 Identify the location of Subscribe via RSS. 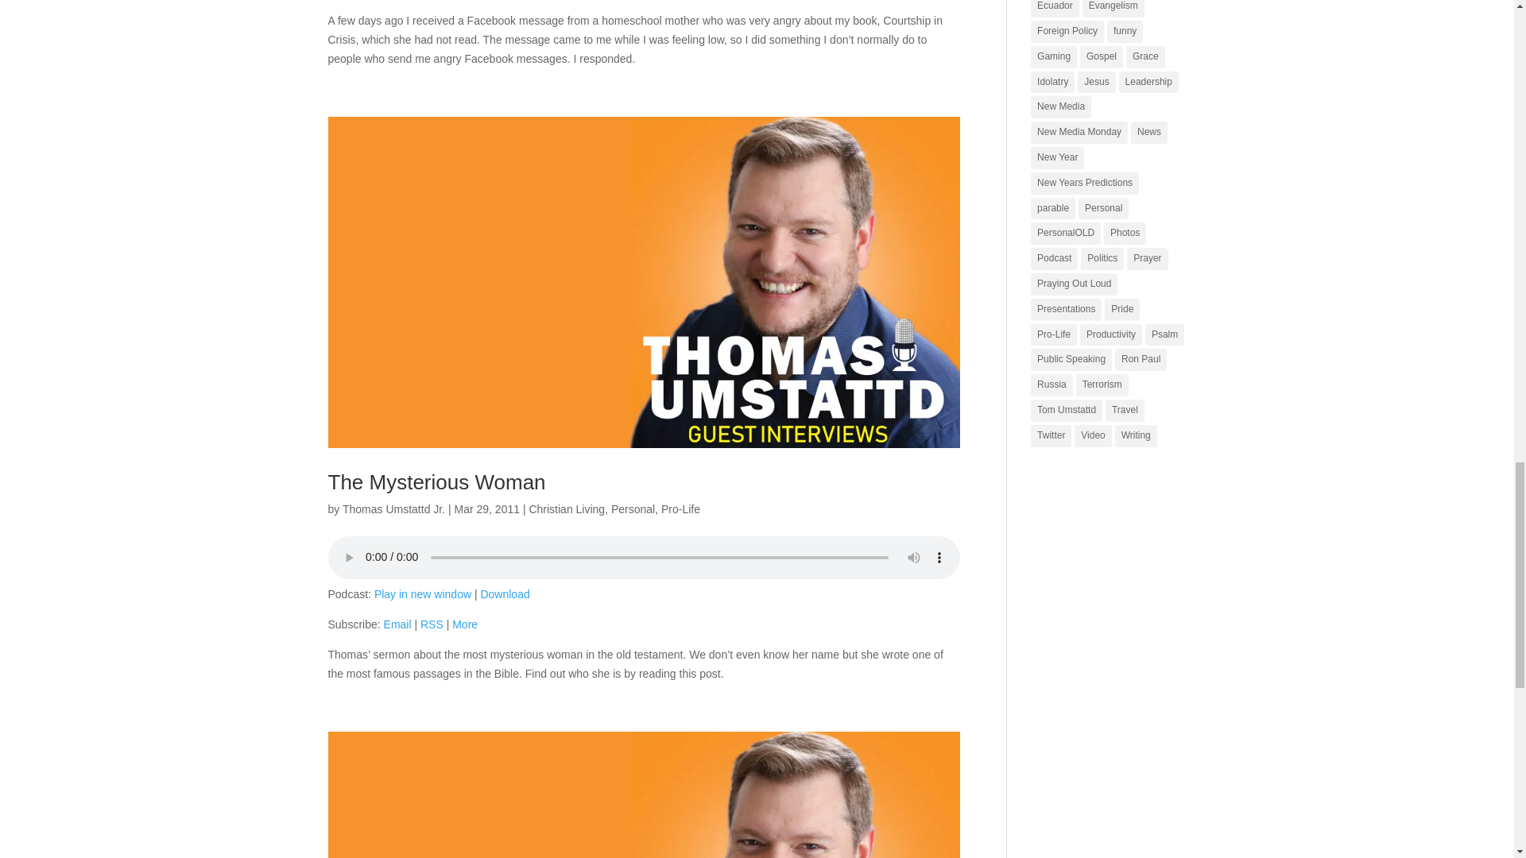
(432, 624).